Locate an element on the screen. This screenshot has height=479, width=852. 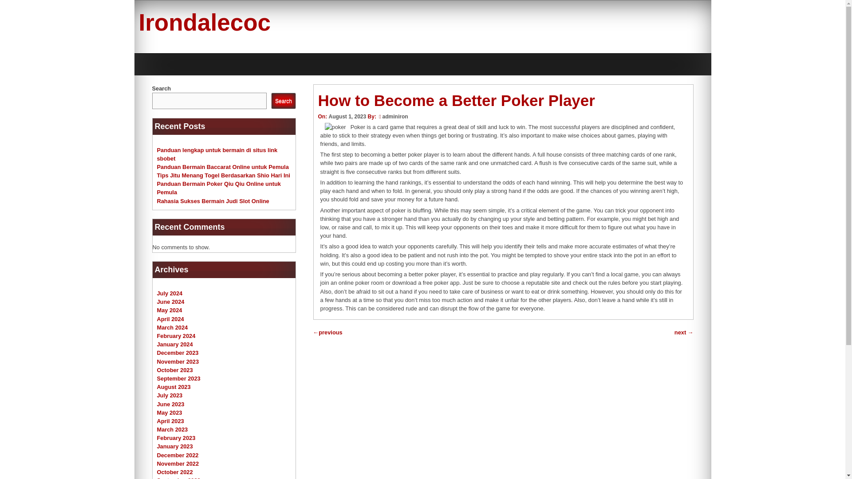
June 2023 is located at coordinates (170, 404).